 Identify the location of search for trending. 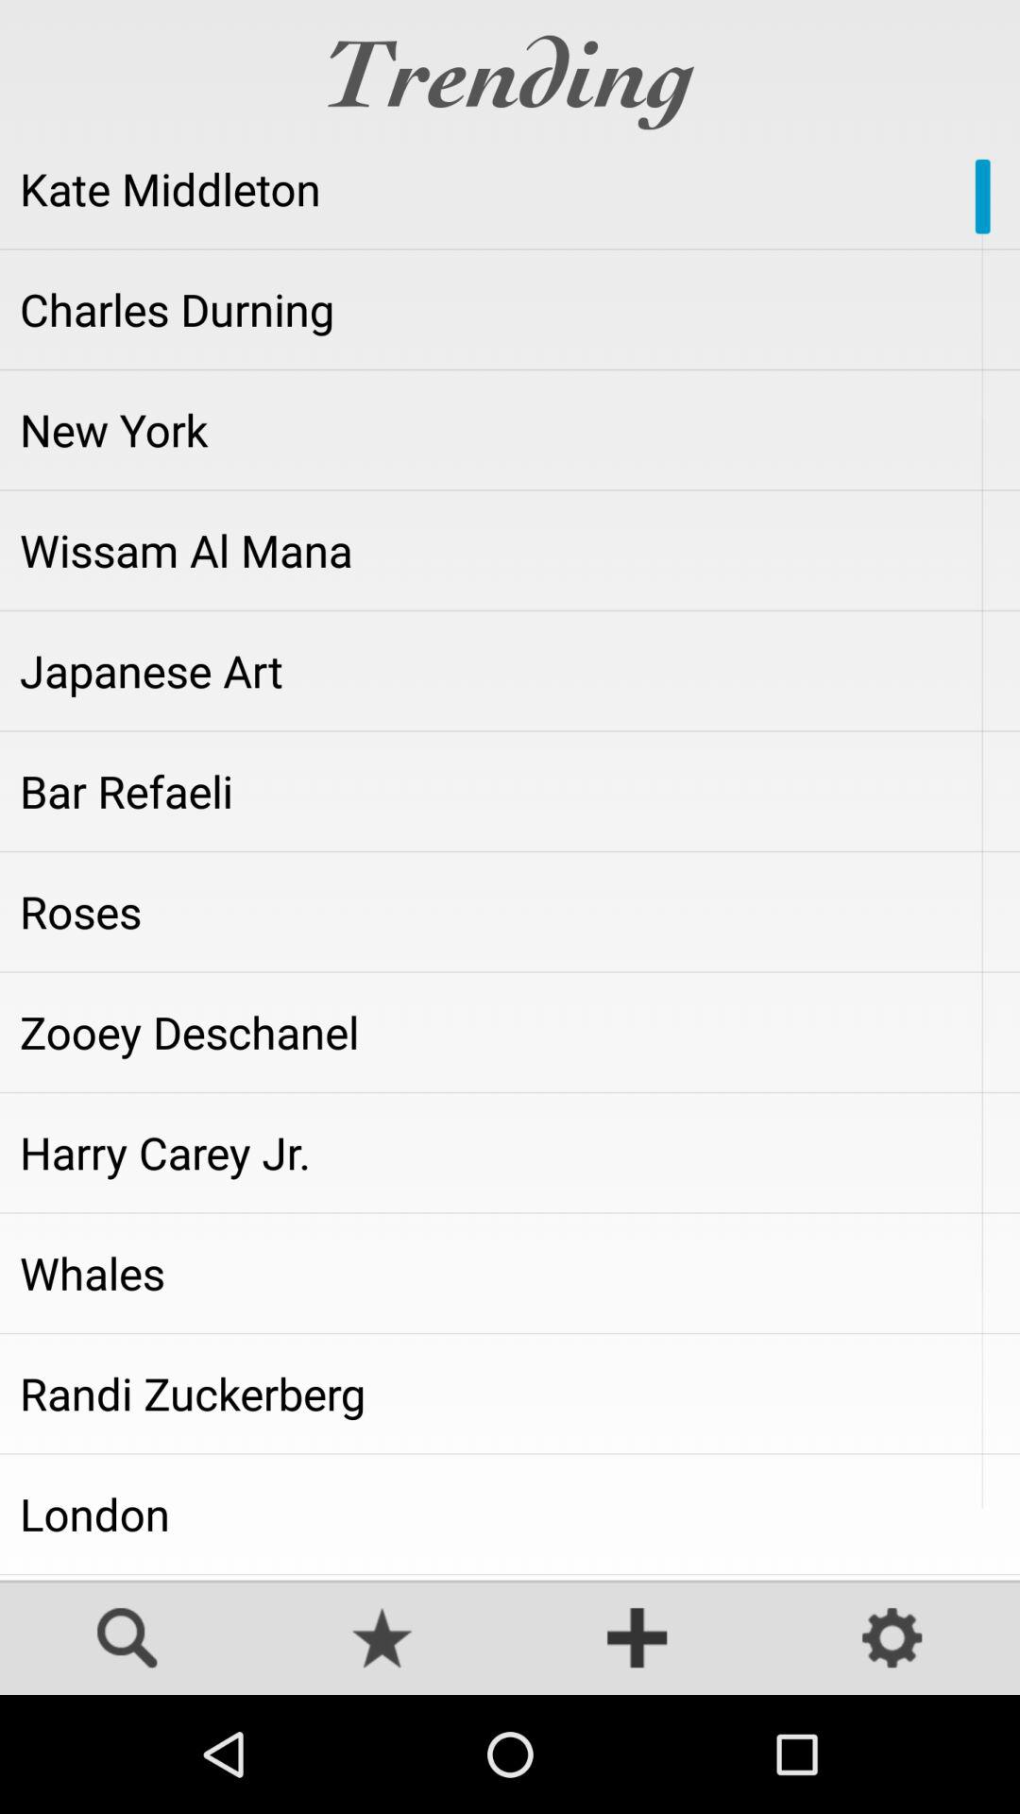
(127, 1640).